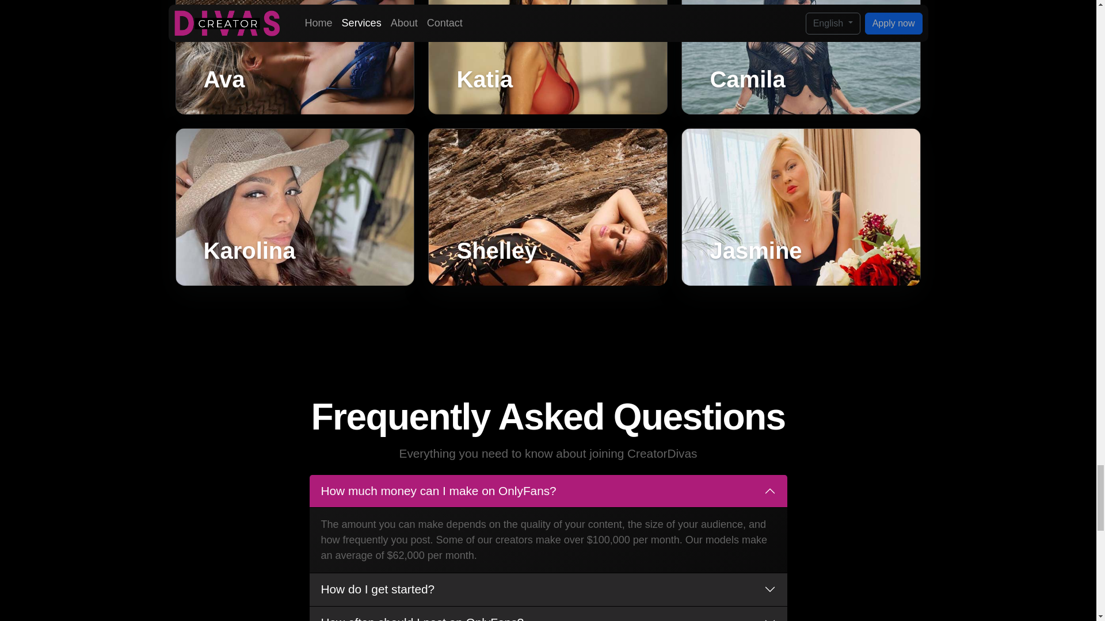 The width and height of the screenshot is (1105, 621). Describe the element at coordinates (548, 614) in the screenshot. I see `How often should I post on OnlyFans?` at that location.